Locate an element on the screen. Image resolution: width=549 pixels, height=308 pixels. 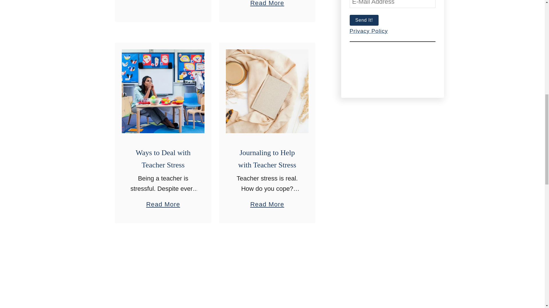
Journaling to Help with Teacher Stress is located at coordinates (267, 91).